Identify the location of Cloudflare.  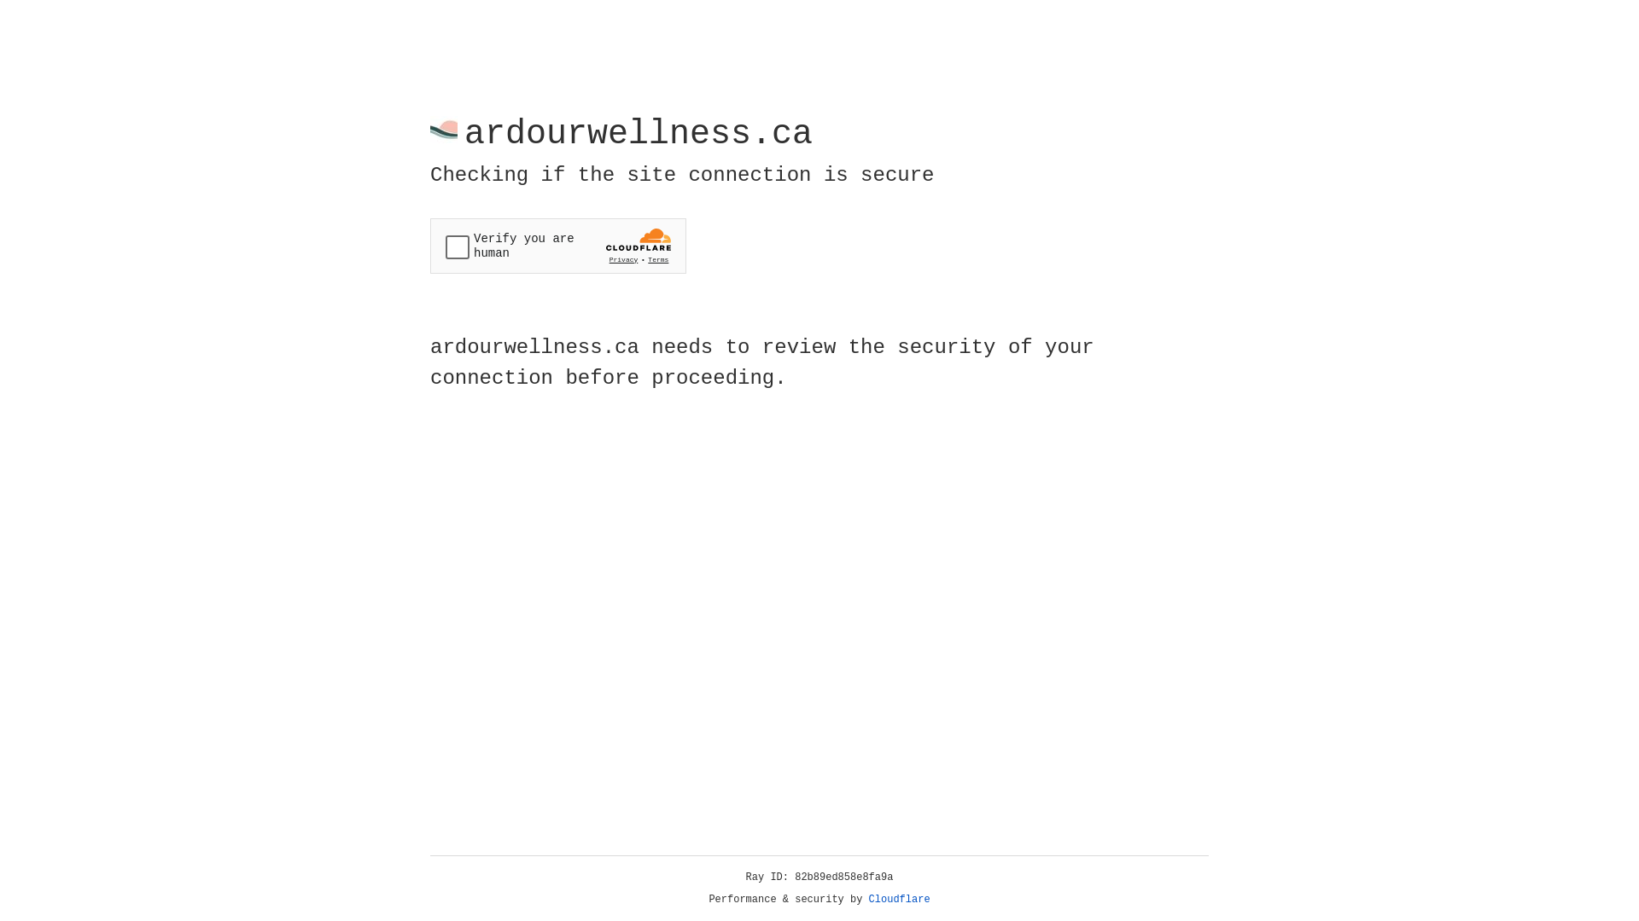
(900, 900).